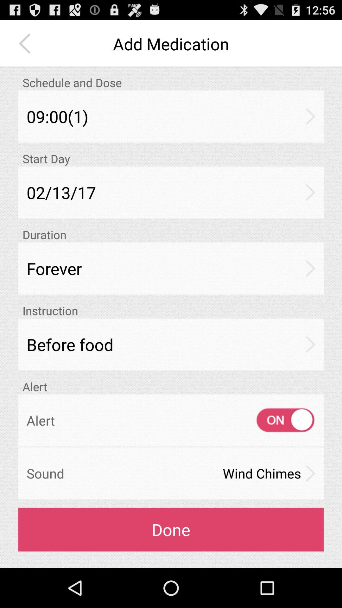 The image size is (342, 608). What do you see at coordinates (280, 420) in the screenshot?
I see `turn on app above the wind chimes` at bounding box center [280, 420].